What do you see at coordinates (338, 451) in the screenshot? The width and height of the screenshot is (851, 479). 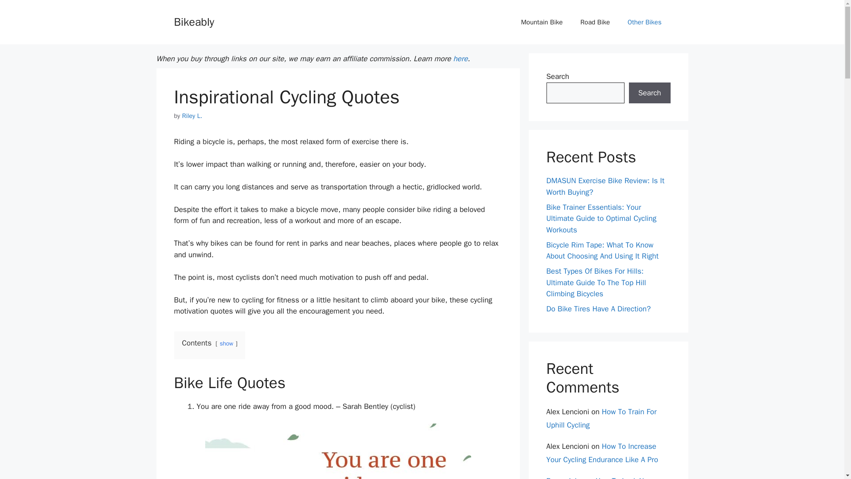 I see `Inspirational Cycling Quotes 1` at bounding box center [338, 451].